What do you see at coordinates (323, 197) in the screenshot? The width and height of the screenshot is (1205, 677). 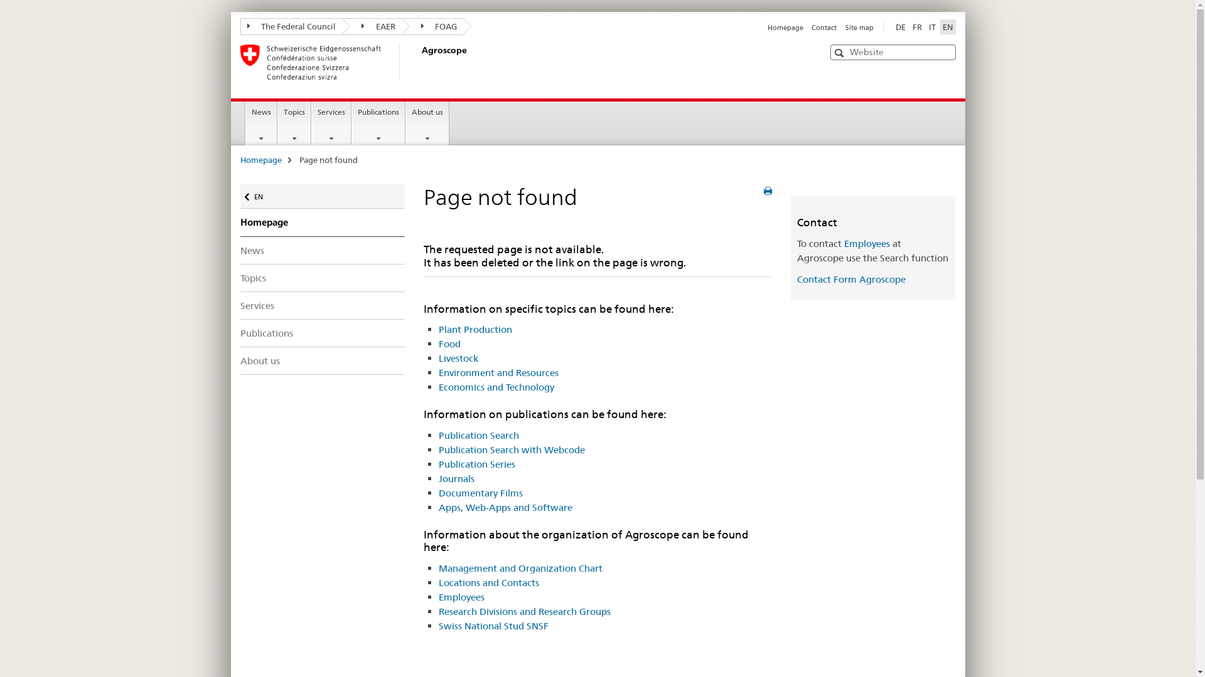 I see `Back to
EN` at bounding box center [323, 197].